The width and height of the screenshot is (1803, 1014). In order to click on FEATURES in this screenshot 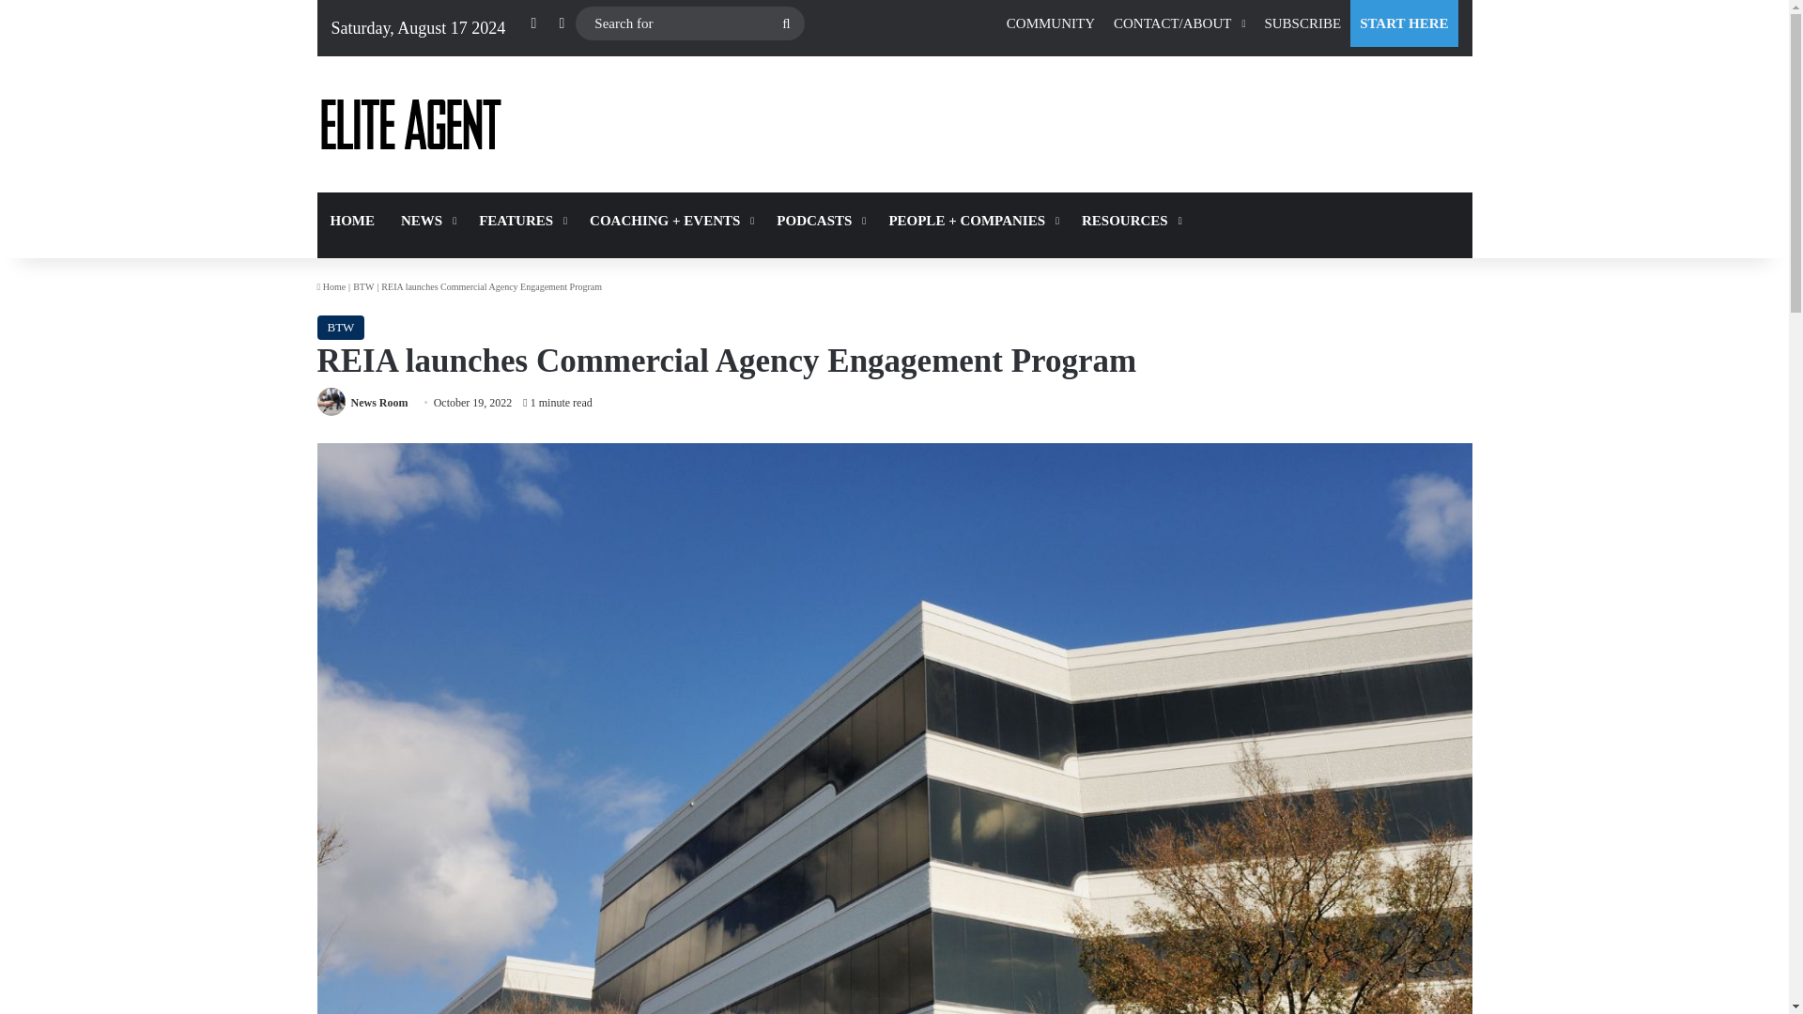, I will do `click(520, 220)`.